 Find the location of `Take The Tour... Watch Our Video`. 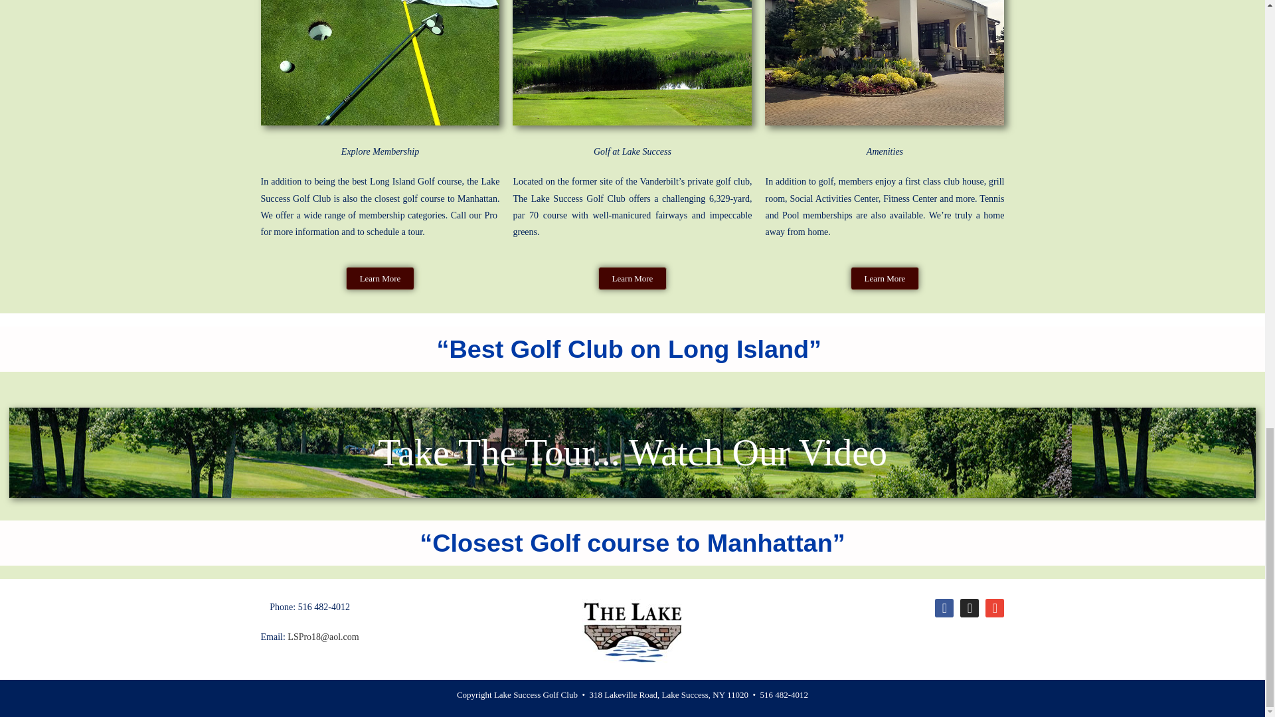

Take The Tour... Watch Our Video is located at coordinates (632, 453).